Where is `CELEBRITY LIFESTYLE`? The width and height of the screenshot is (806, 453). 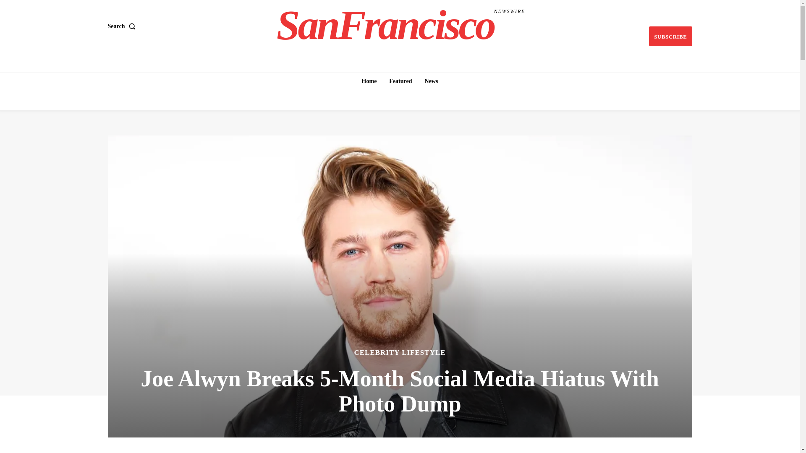 CELEBRITY LIFESTYLE is located at coordinates (400, 352).